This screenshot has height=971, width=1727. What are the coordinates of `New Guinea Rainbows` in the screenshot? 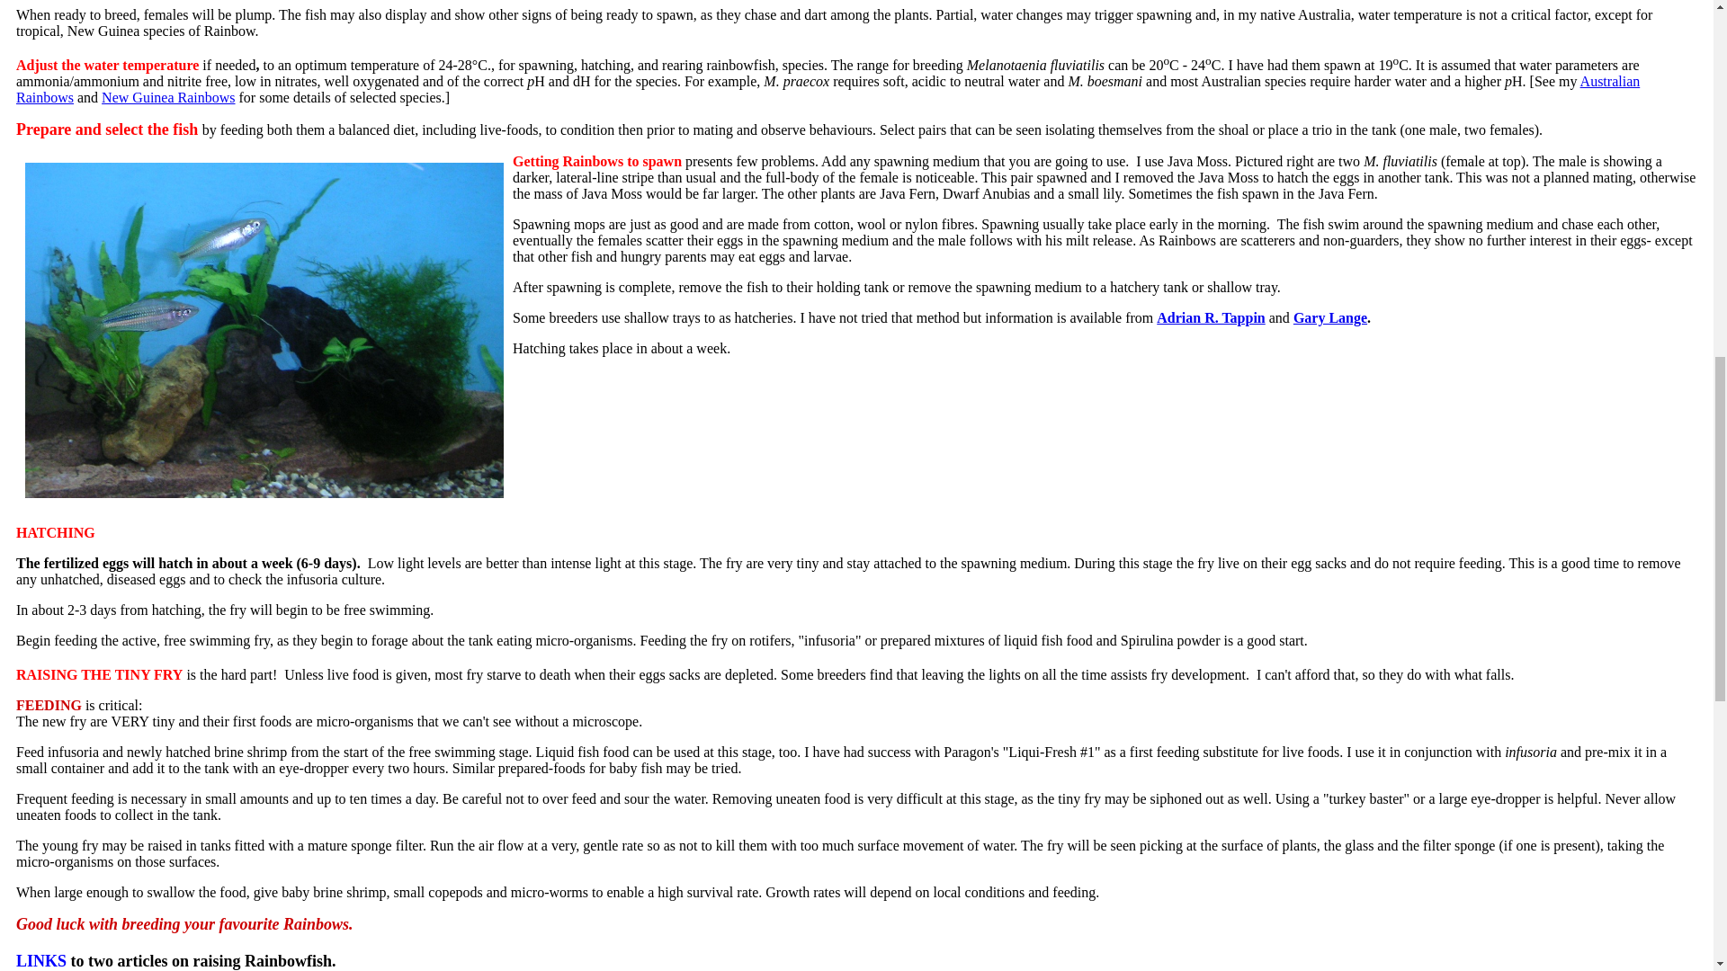 It's located at (168, 97).